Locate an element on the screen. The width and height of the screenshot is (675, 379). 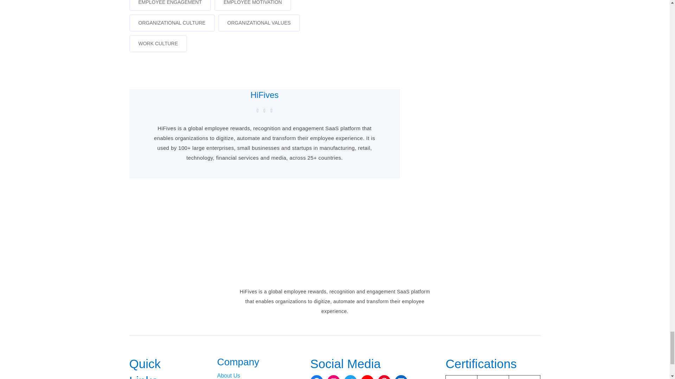
ORGANIZATIONAL VALUES is located at coordinates (259, 23).